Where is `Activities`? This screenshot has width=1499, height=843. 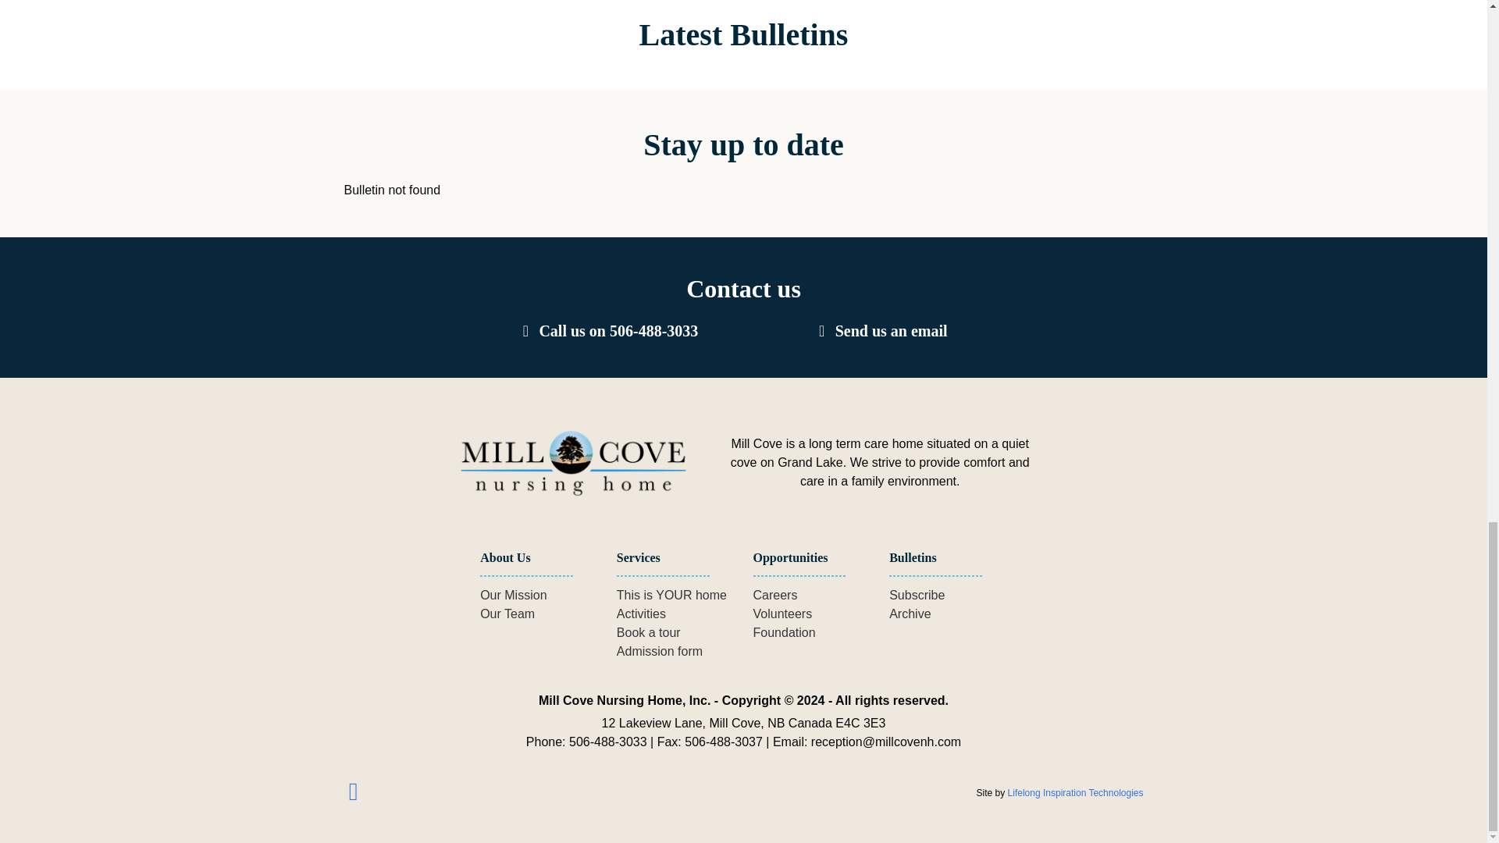 Activities is located at coordinates (640, 614).